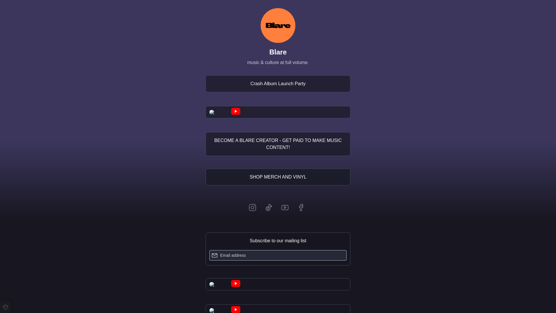 The height and width of the screenshot is (313, 556). What do you see at coordinates (6, 307) in the screenshot?
I see `Privacy settings` at bounding box center [6, 307].